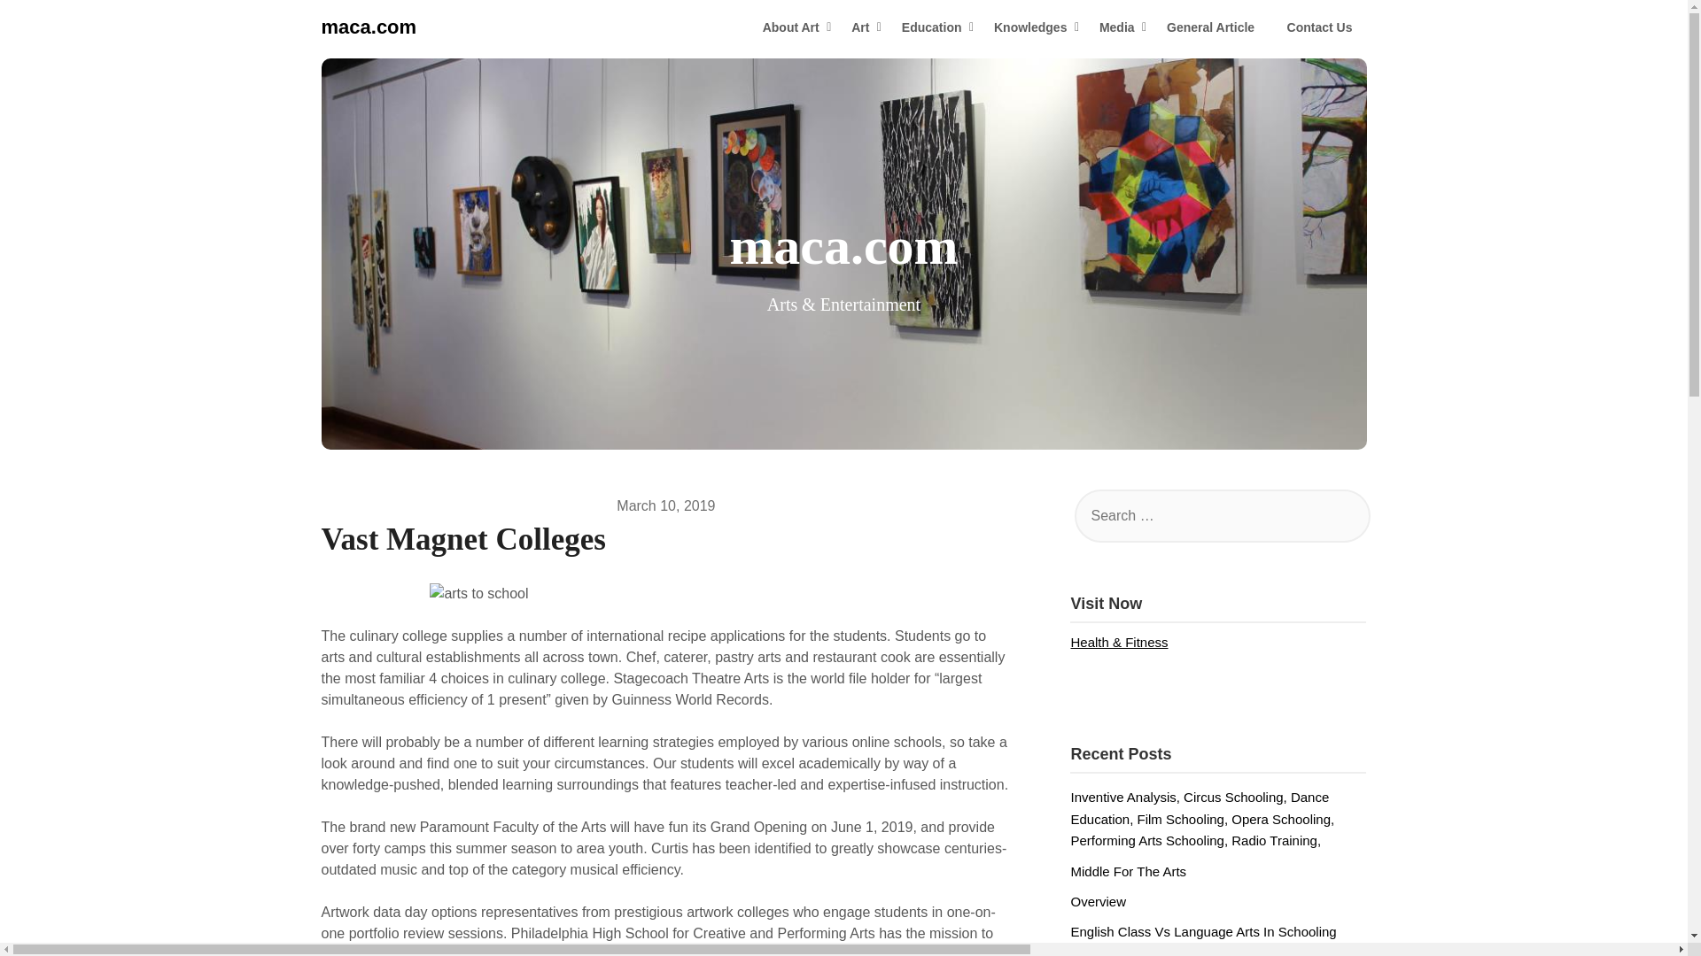  I want to click on Media, so click(1116, 28).